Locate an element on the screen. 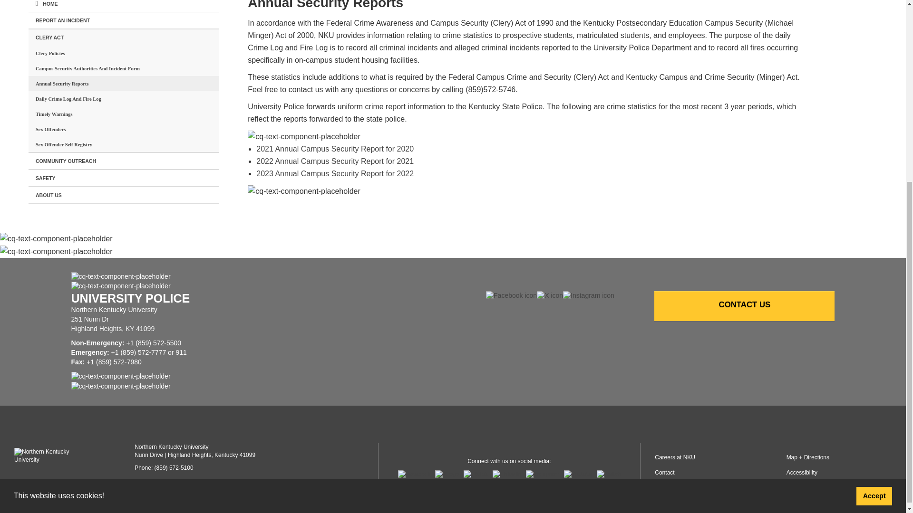  REPORT AN INCIDENT is located at coordinates (124, 20).